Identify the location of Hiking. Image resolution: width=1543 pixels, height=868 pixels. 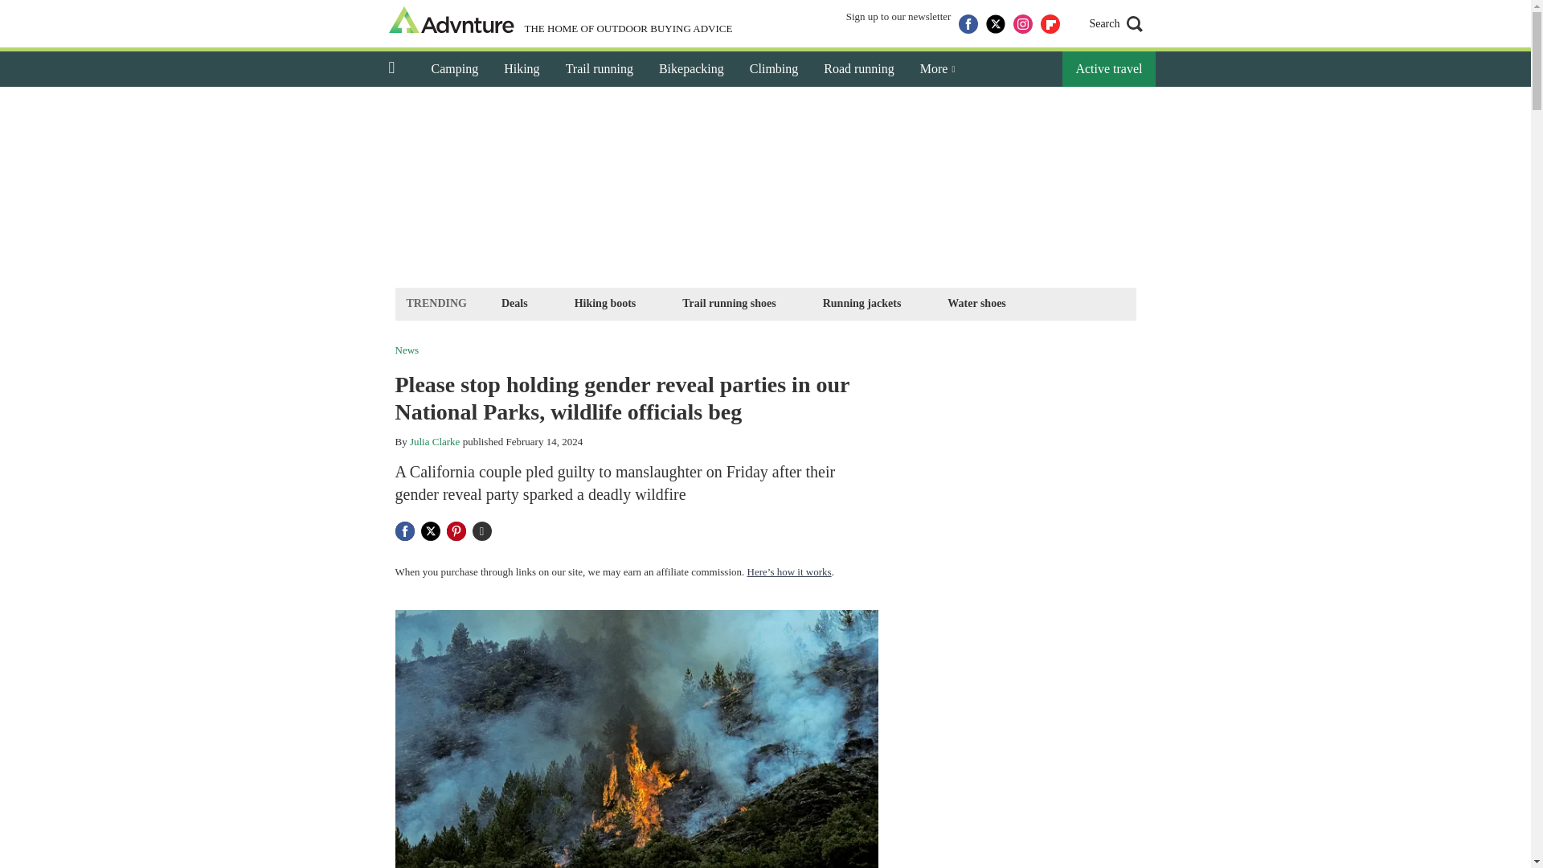
(521, 69).